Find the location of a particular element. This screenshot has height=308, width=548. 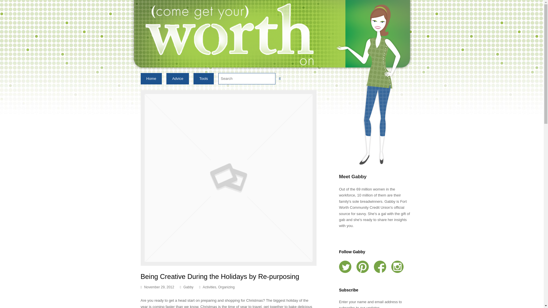

Gabby is located at coordinates (188, 287).